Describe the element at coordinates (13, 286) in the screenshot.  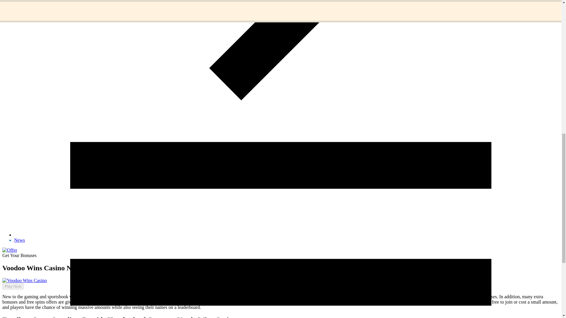
I see `Play Now` at that location.